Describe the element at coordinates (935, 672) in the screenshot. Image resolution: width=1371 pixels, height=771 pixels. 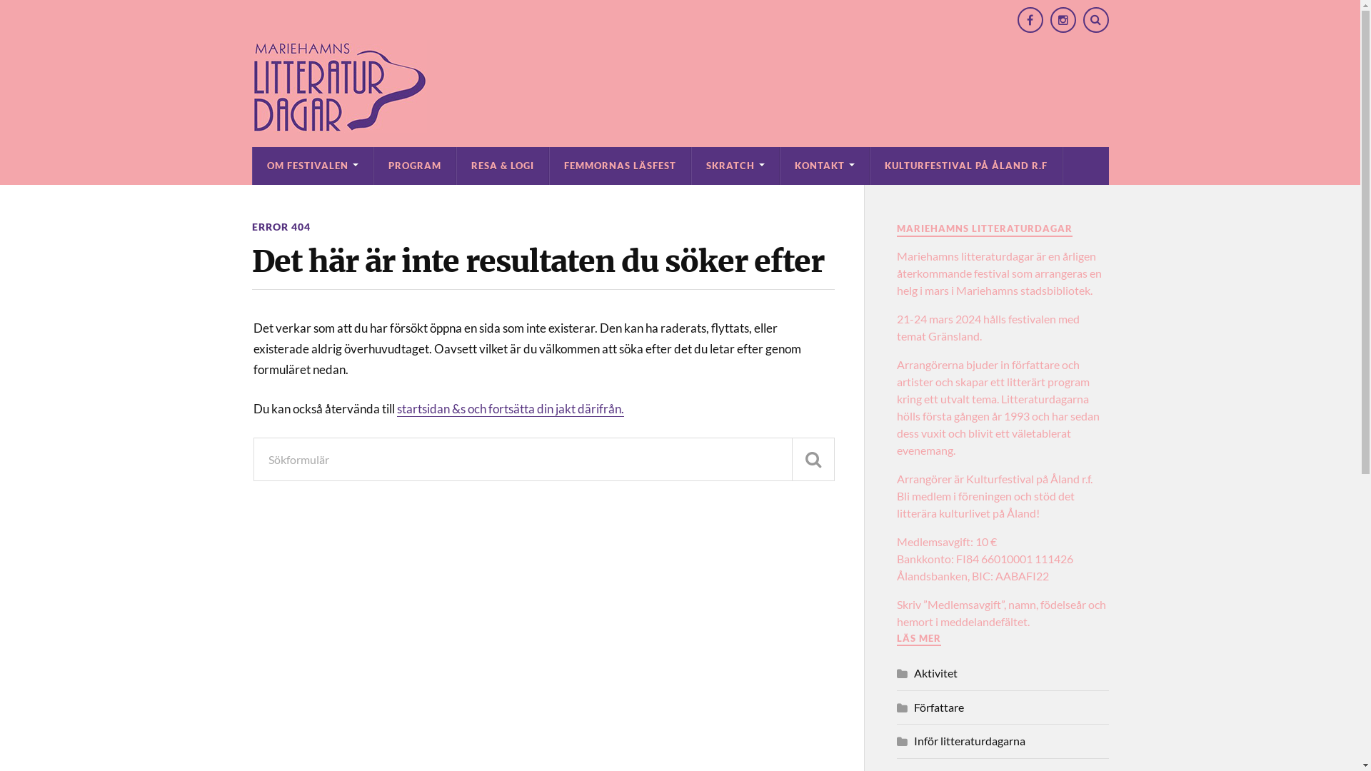
I see `Aktivitet` at that location.